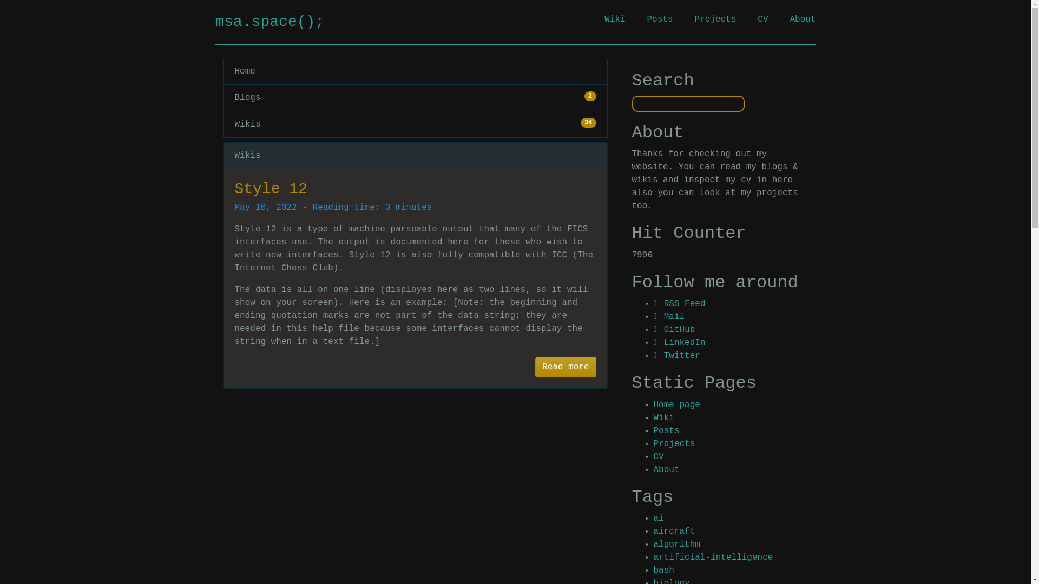  What do you see at coordinates (658, 518) in the screenshot?
I see `ai` at bounding box center [658, 518].